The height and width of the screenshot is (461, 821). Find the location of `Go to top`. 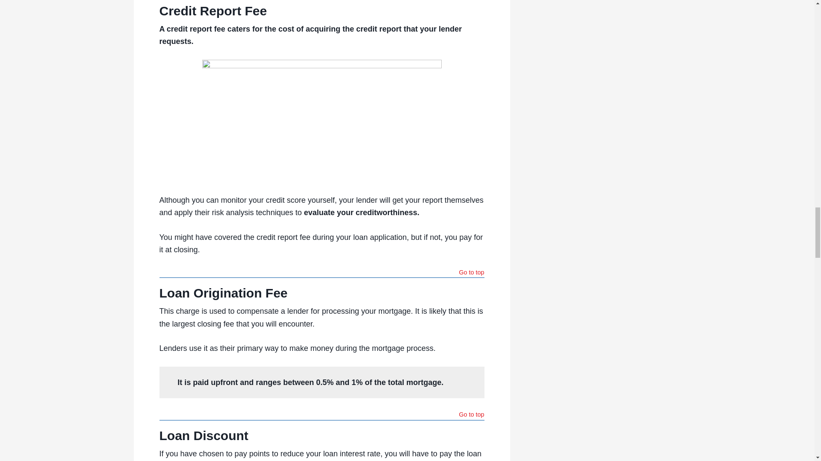

Go to top is located at coordinates (471, 415).